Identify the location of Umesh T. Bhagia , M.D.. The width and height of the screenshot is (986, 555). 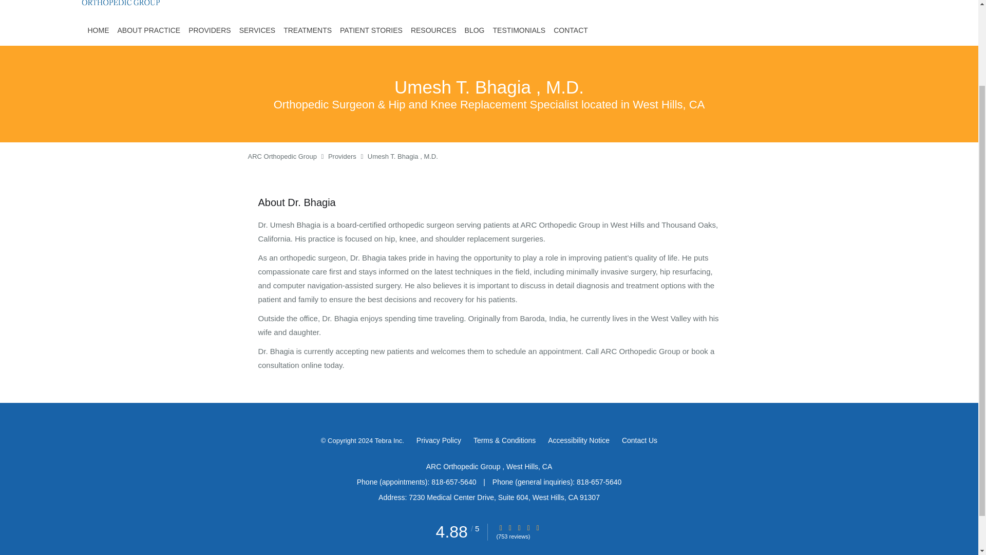
(403, 156).